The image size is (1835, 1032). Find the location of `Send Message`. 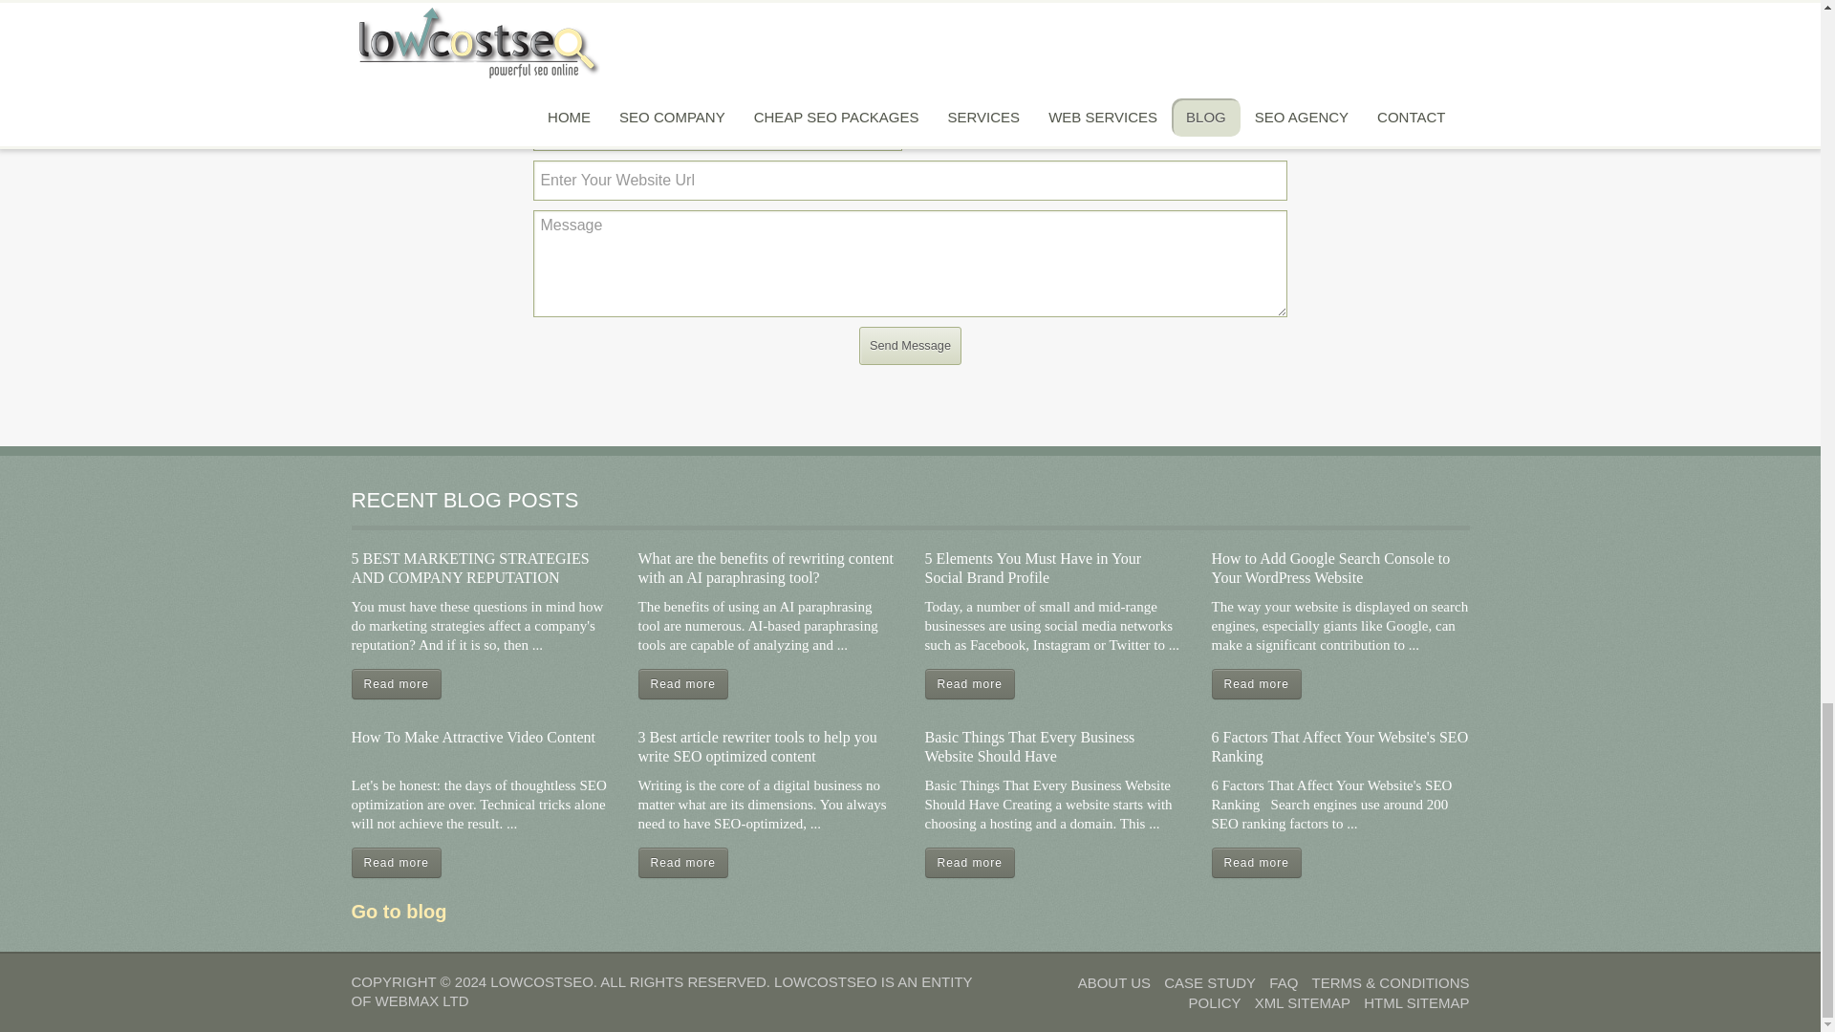

Send Message is located at coordinates (910, 346).